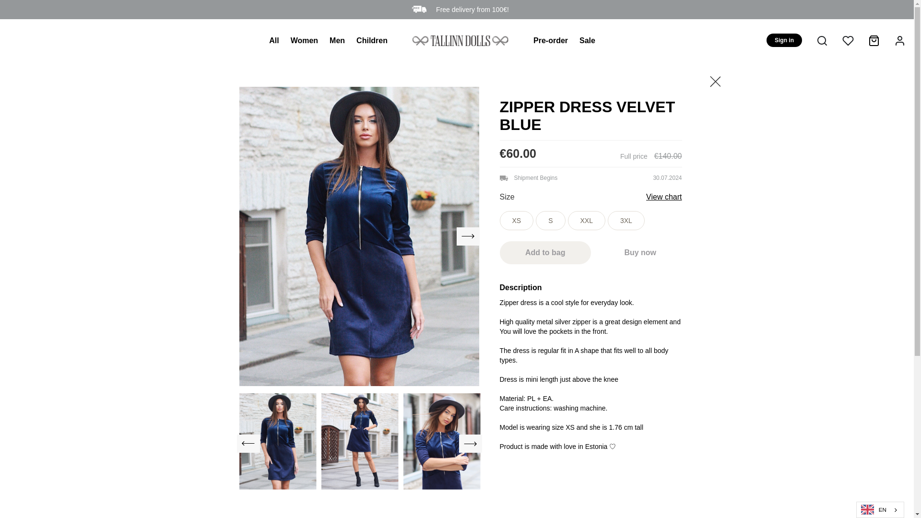  I want to click on Men, so click(337, 40).